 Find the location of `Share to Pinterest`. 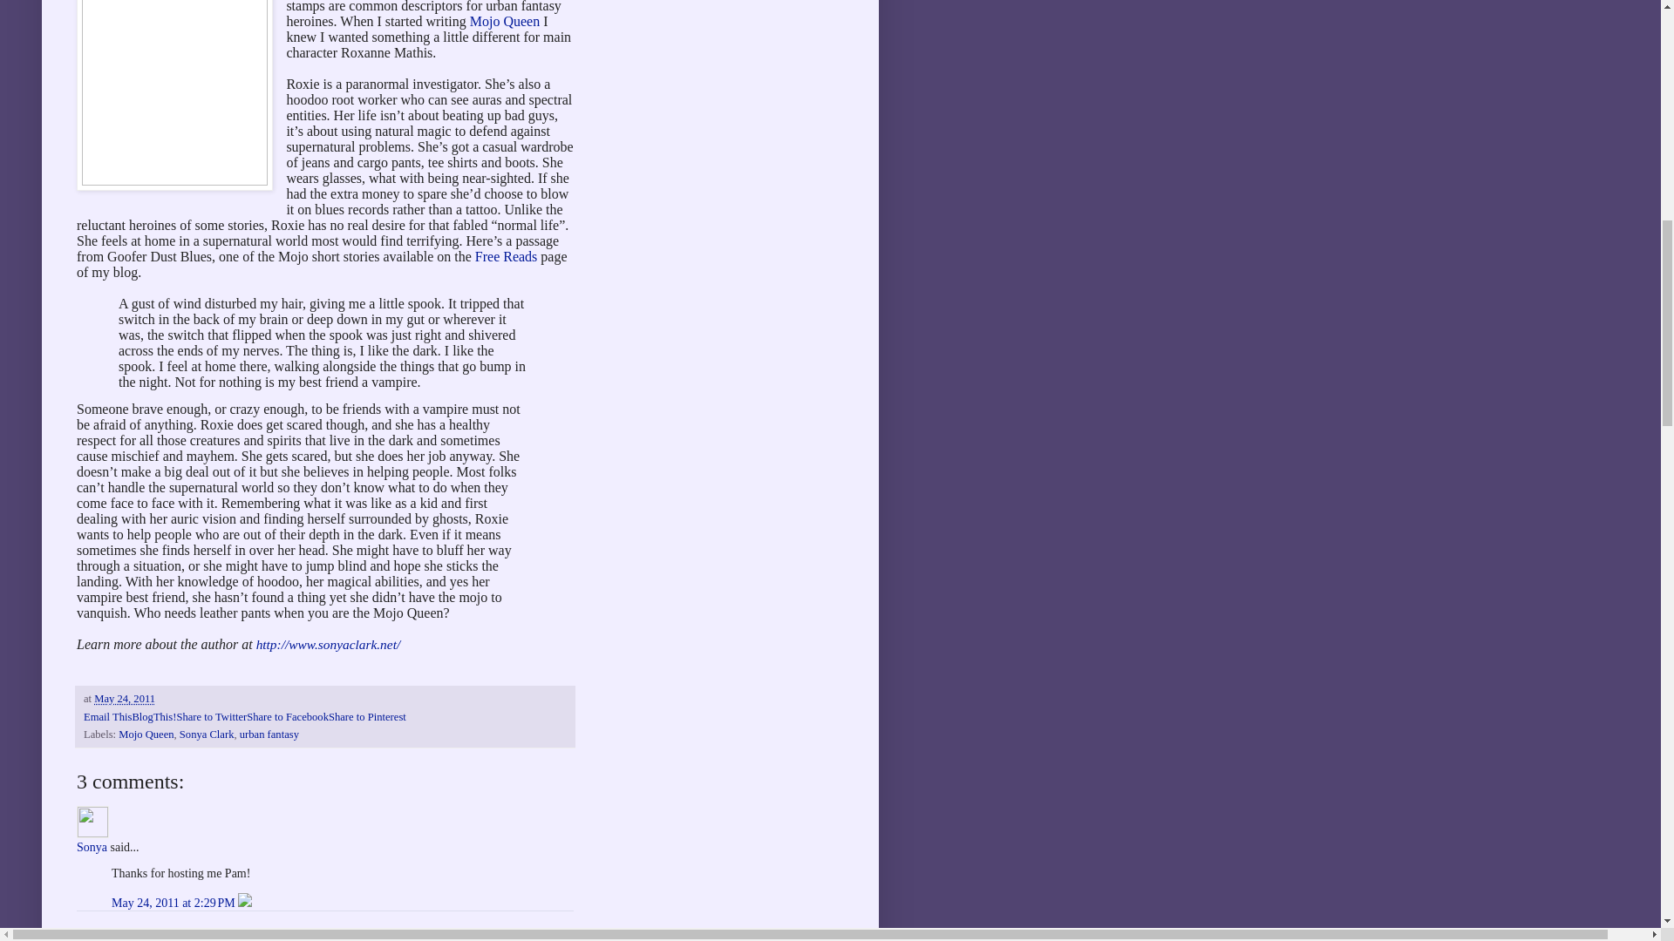

Share to Pinterest is located at coordinates (367, 717).